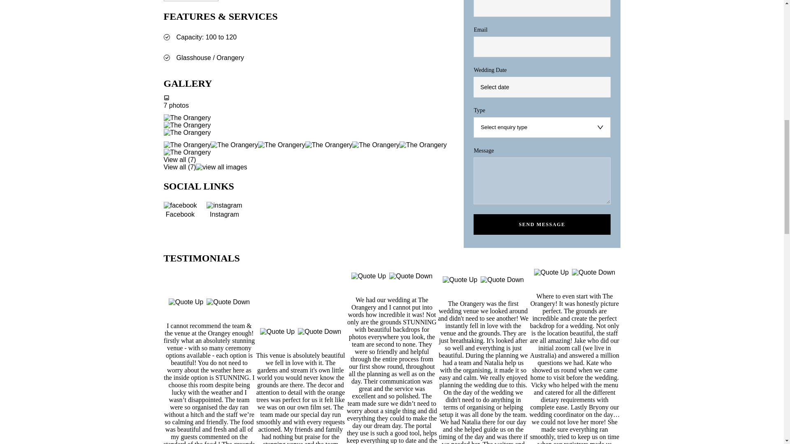 Image resolution: width=790 pixels, height=444 pixels. What do you see at coordinates (541, 87) in the screenshot?
I see `Select date` at bounding box center [541, 87].